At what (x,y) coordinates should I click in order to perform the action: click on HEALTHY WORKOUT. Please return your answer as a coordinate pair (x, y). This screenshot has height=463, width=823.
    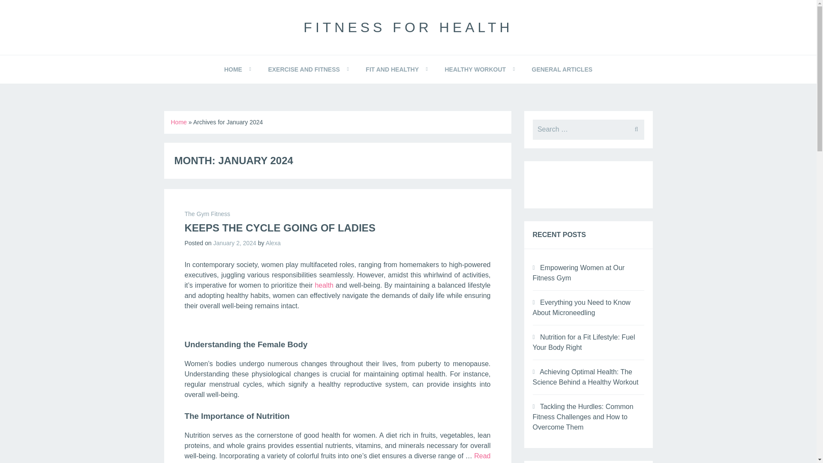
    Looking at the image, I should click on (475, 69).